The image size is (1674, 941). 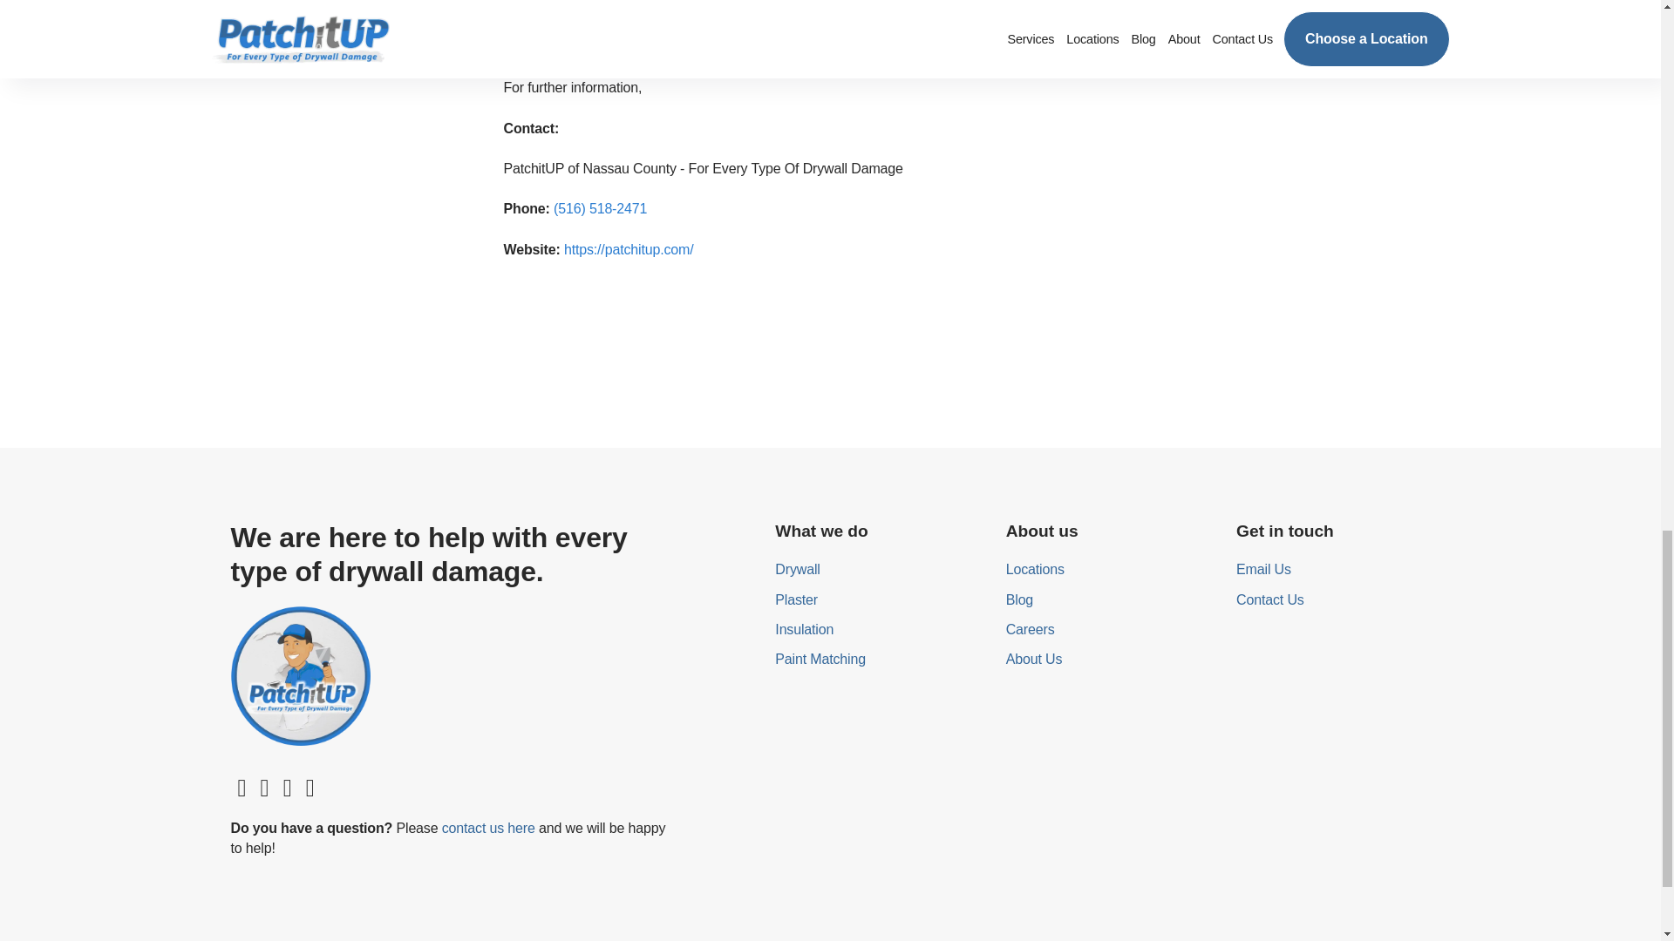 I want to click on Plaster, so click(x=877, y=599).